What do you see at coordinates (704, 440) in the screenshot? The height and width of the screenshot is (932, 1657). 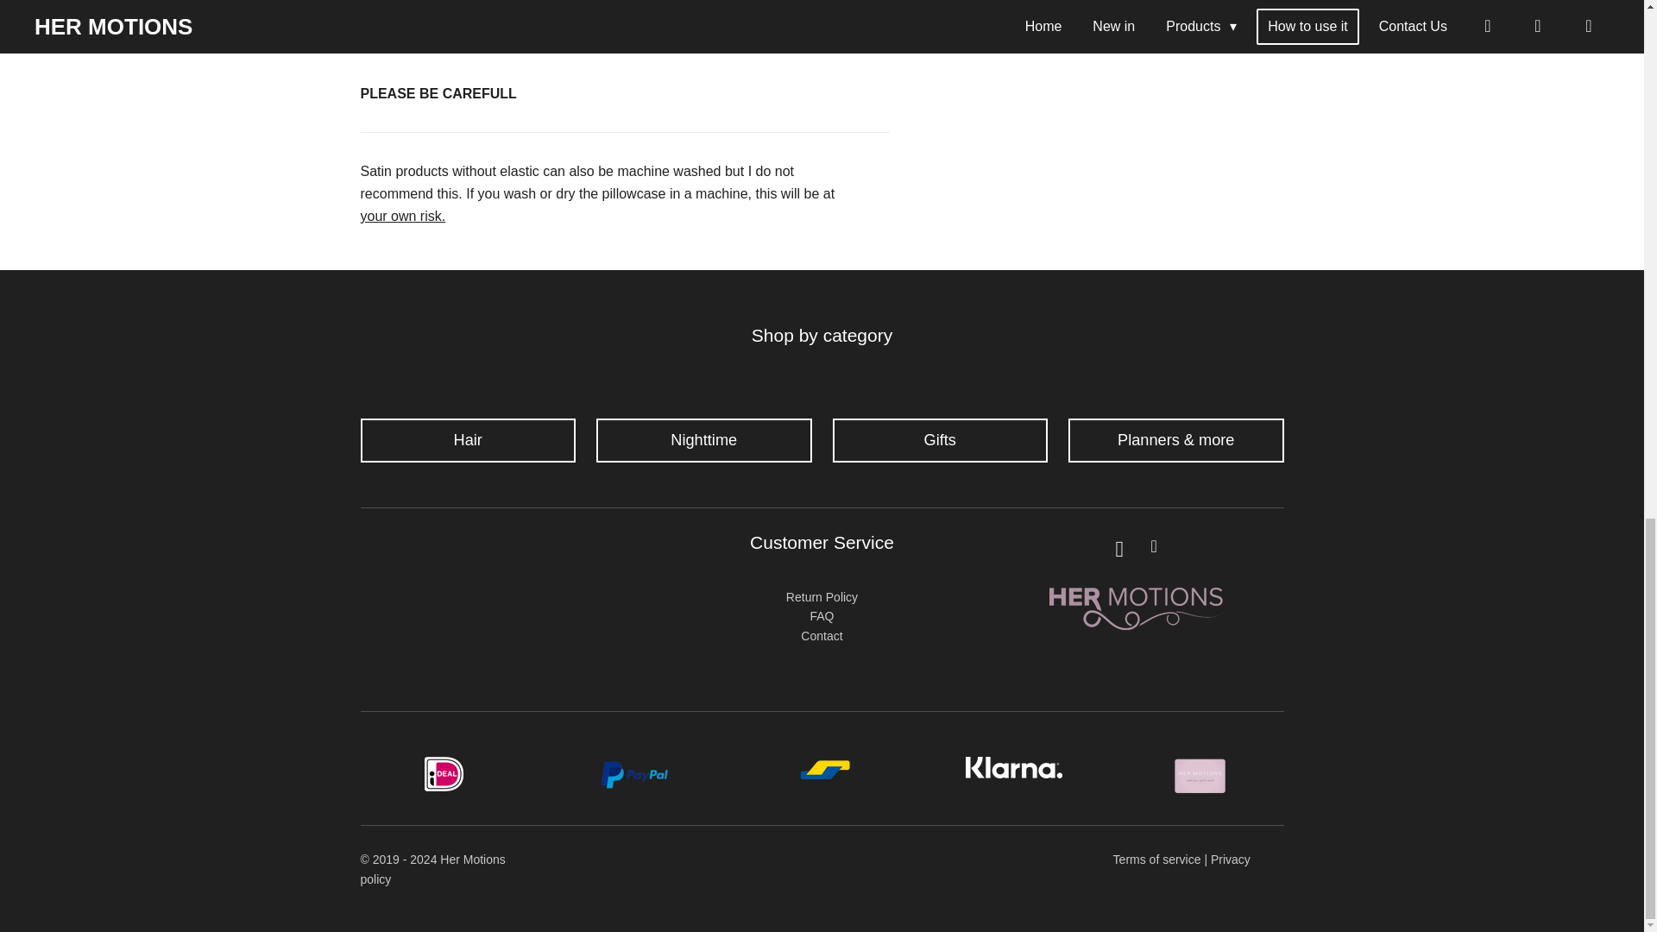 I see `Nighttime` at bounding box center [704, 440].